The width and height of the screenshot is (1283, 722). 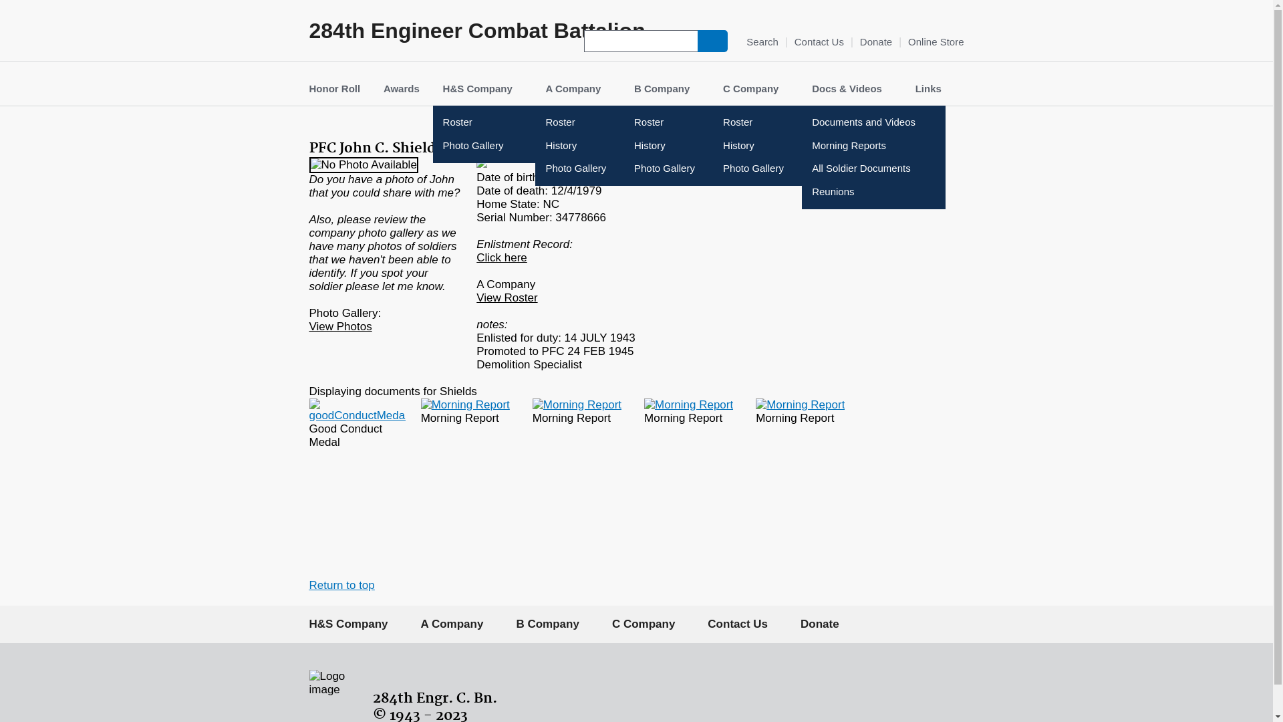 What do you see at coordinates (348, 624) in the screenshot?
I see `H&S Company` at bounding box center [348, 624].